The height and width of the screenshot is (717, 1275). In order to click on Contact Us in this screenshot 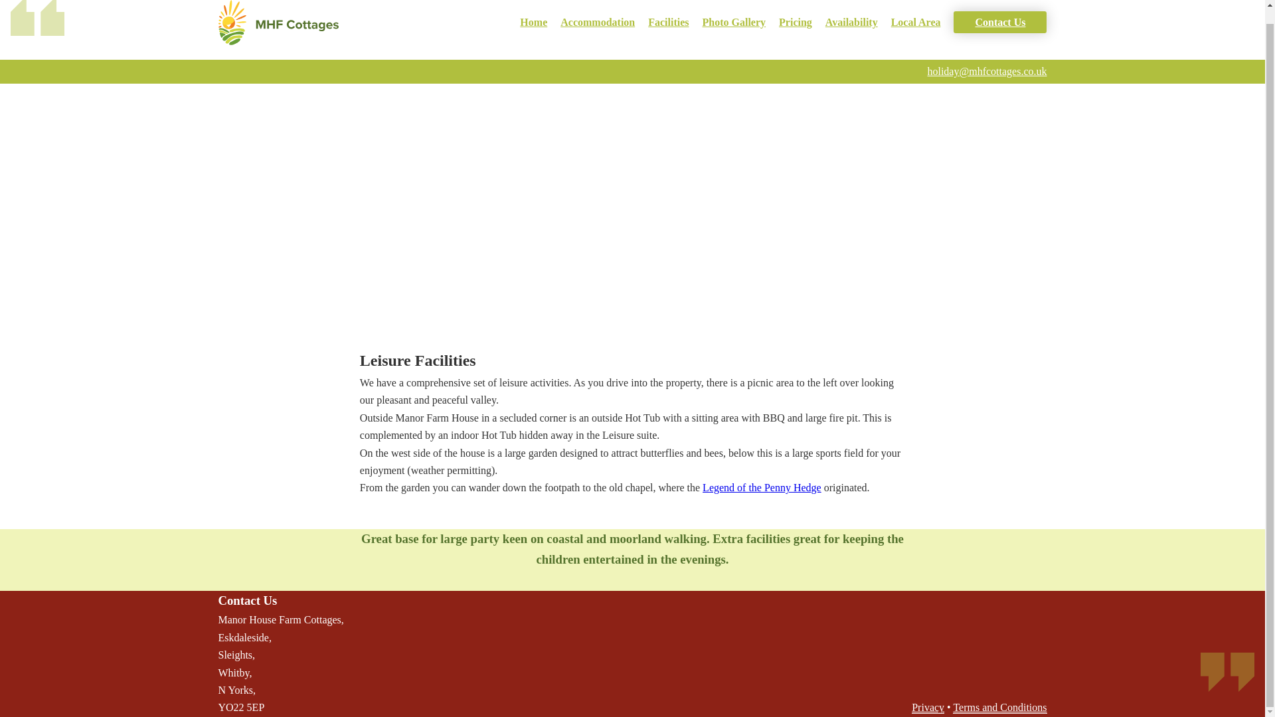, I will do `click(1000, 22)`.